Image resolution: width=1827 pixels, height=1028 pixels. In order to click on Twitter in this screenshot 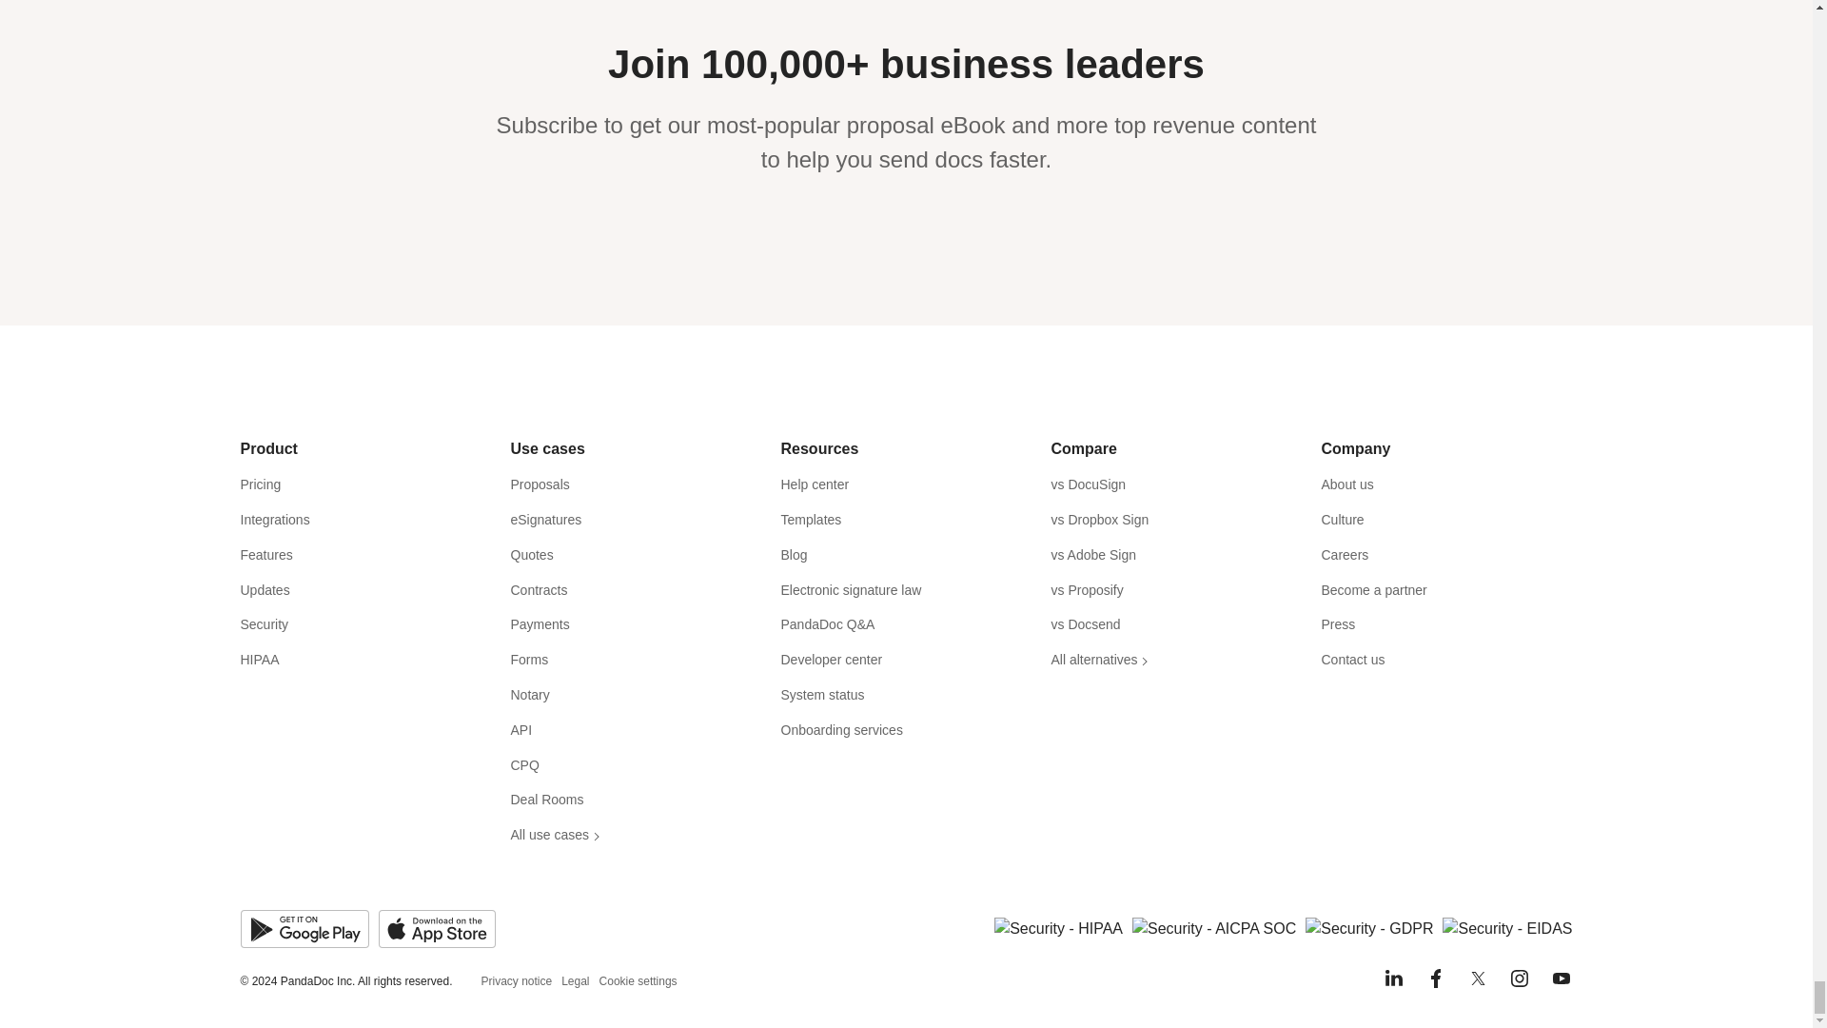, I will do `click(1477, 979)`.